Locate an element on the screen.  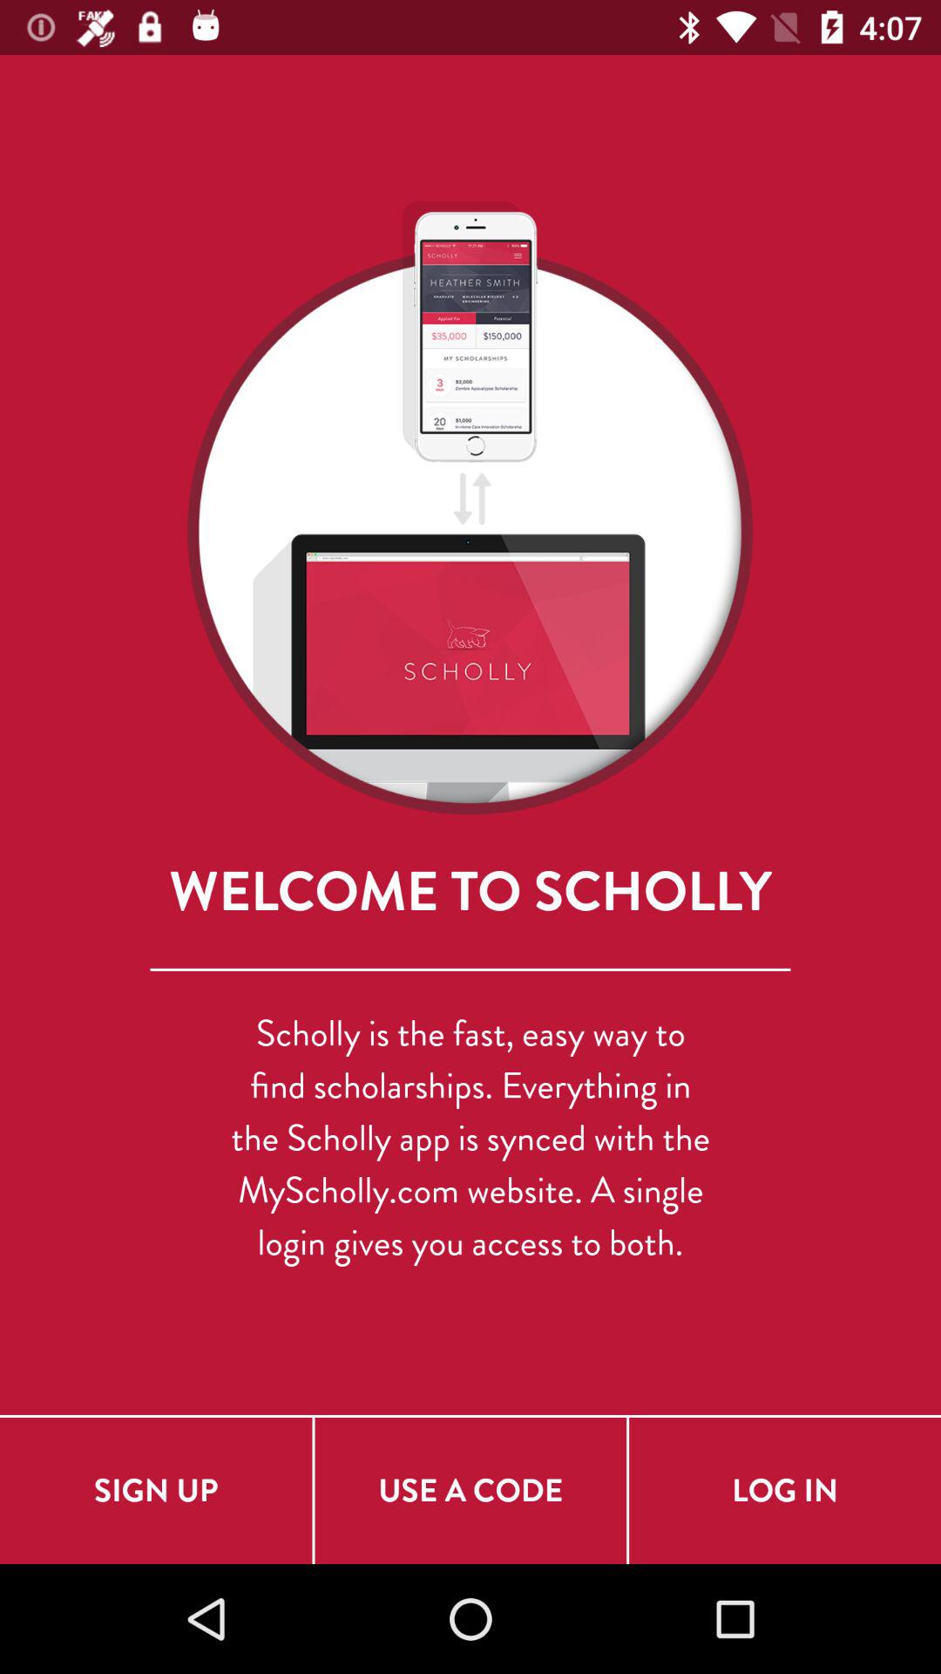
tap sign up is located at coordinates (156, 1491).